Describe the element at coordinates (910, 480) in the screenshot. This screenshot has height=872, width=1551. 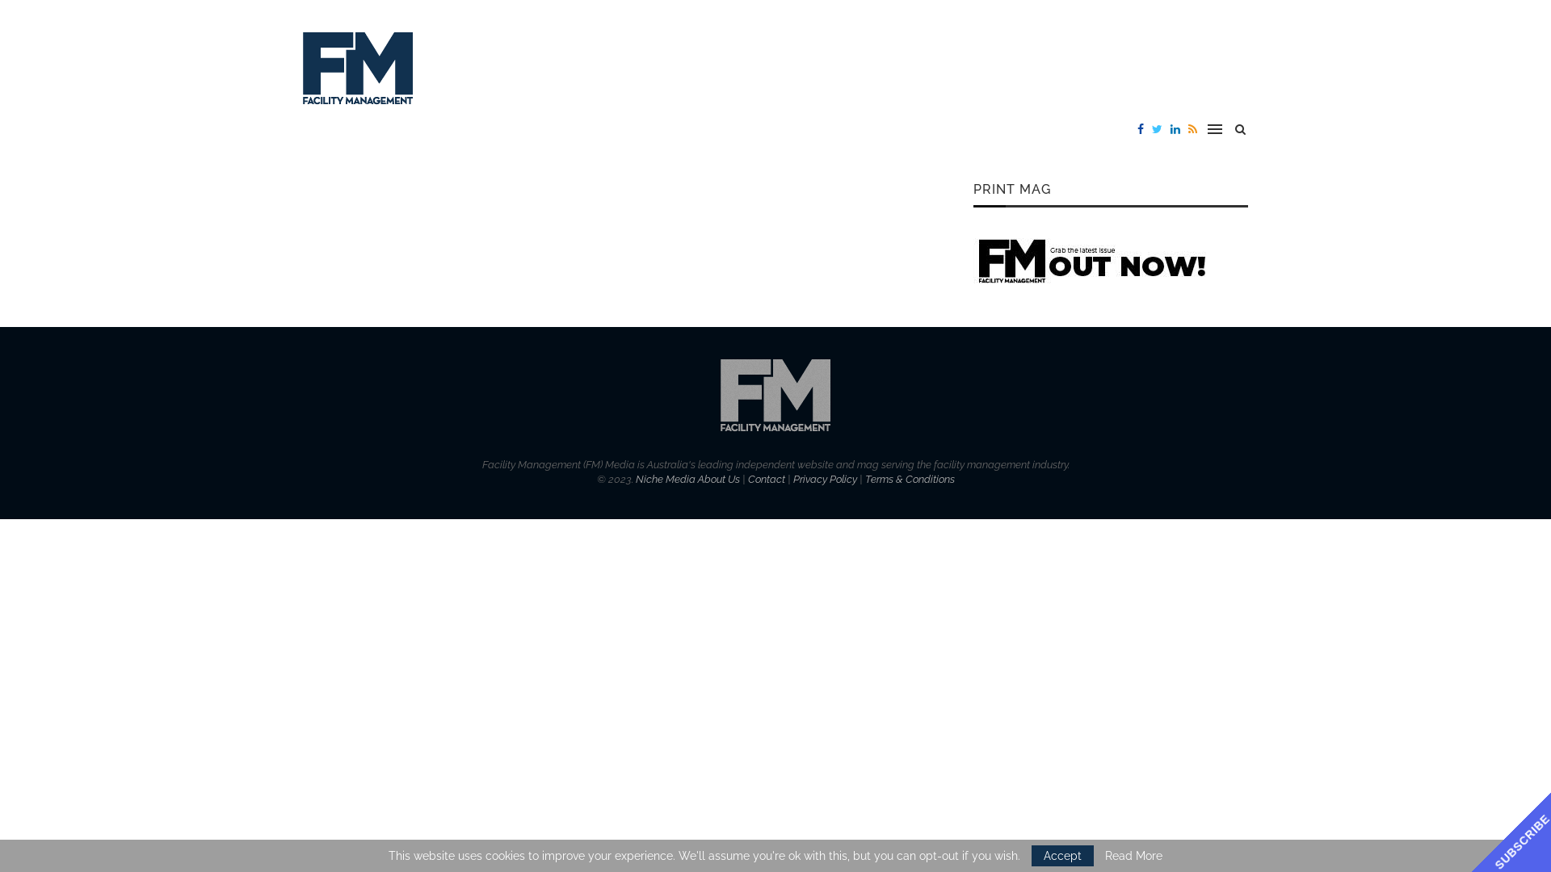
I see `Terms & Conditions` at that location.